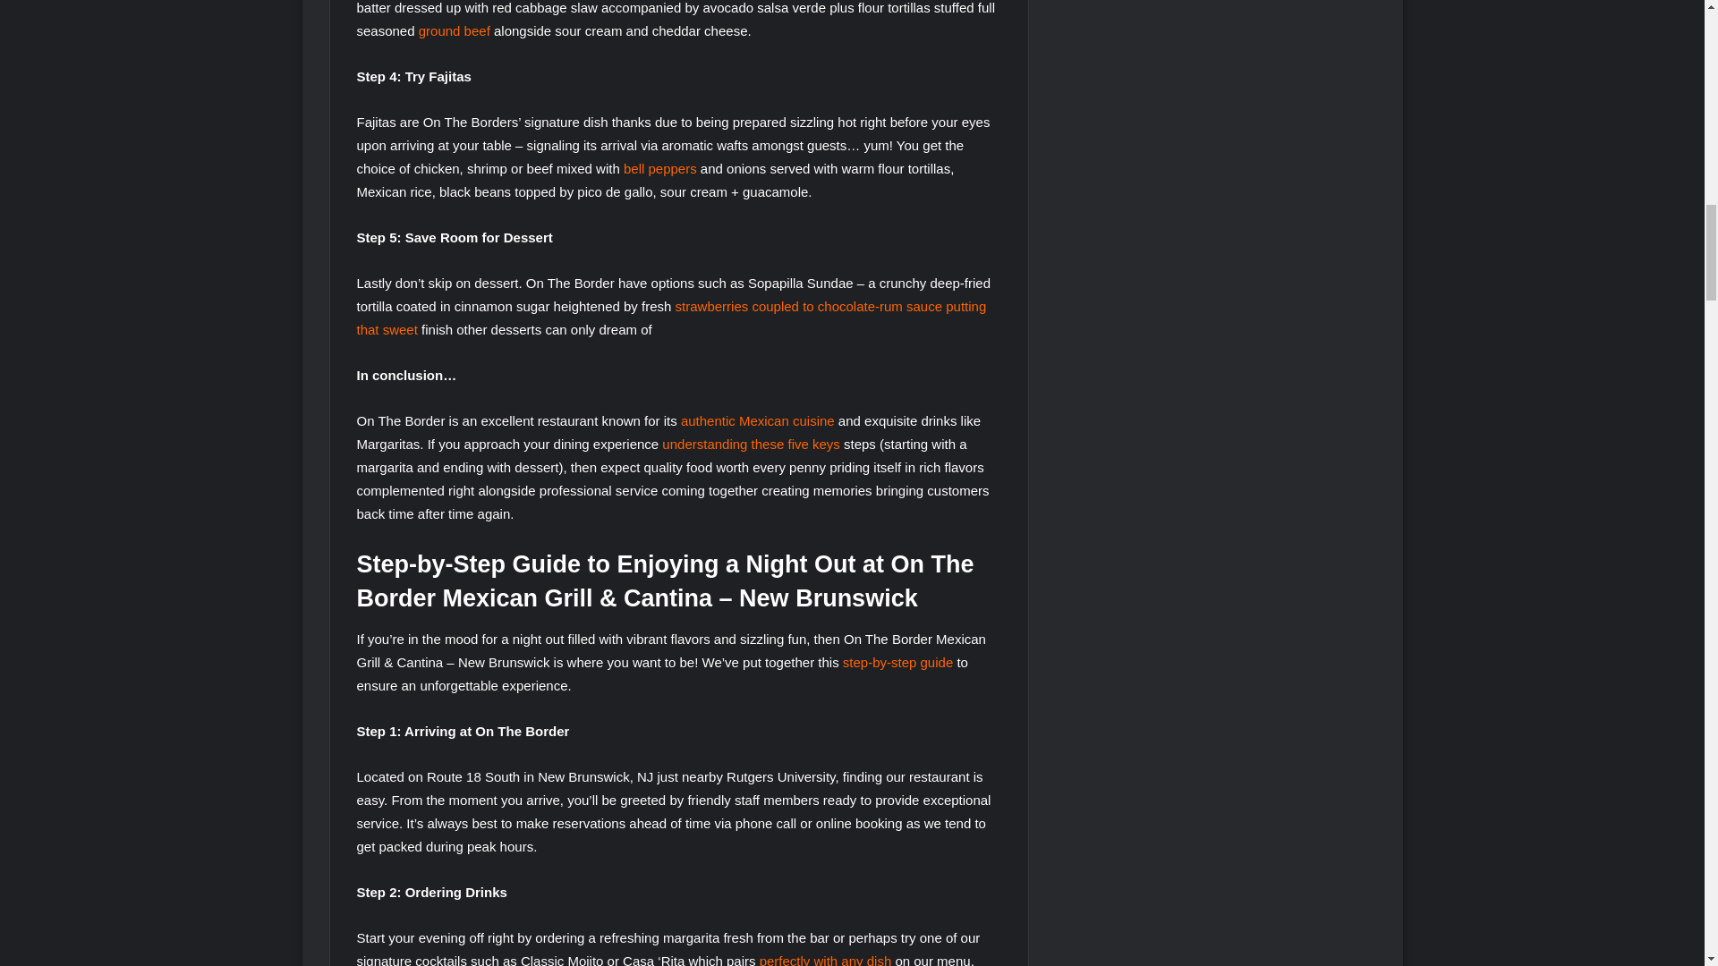 Image resolution: width=1718 pixels, height=966 pixels. I want to click on perfectly with any dish, so click(825, 959).